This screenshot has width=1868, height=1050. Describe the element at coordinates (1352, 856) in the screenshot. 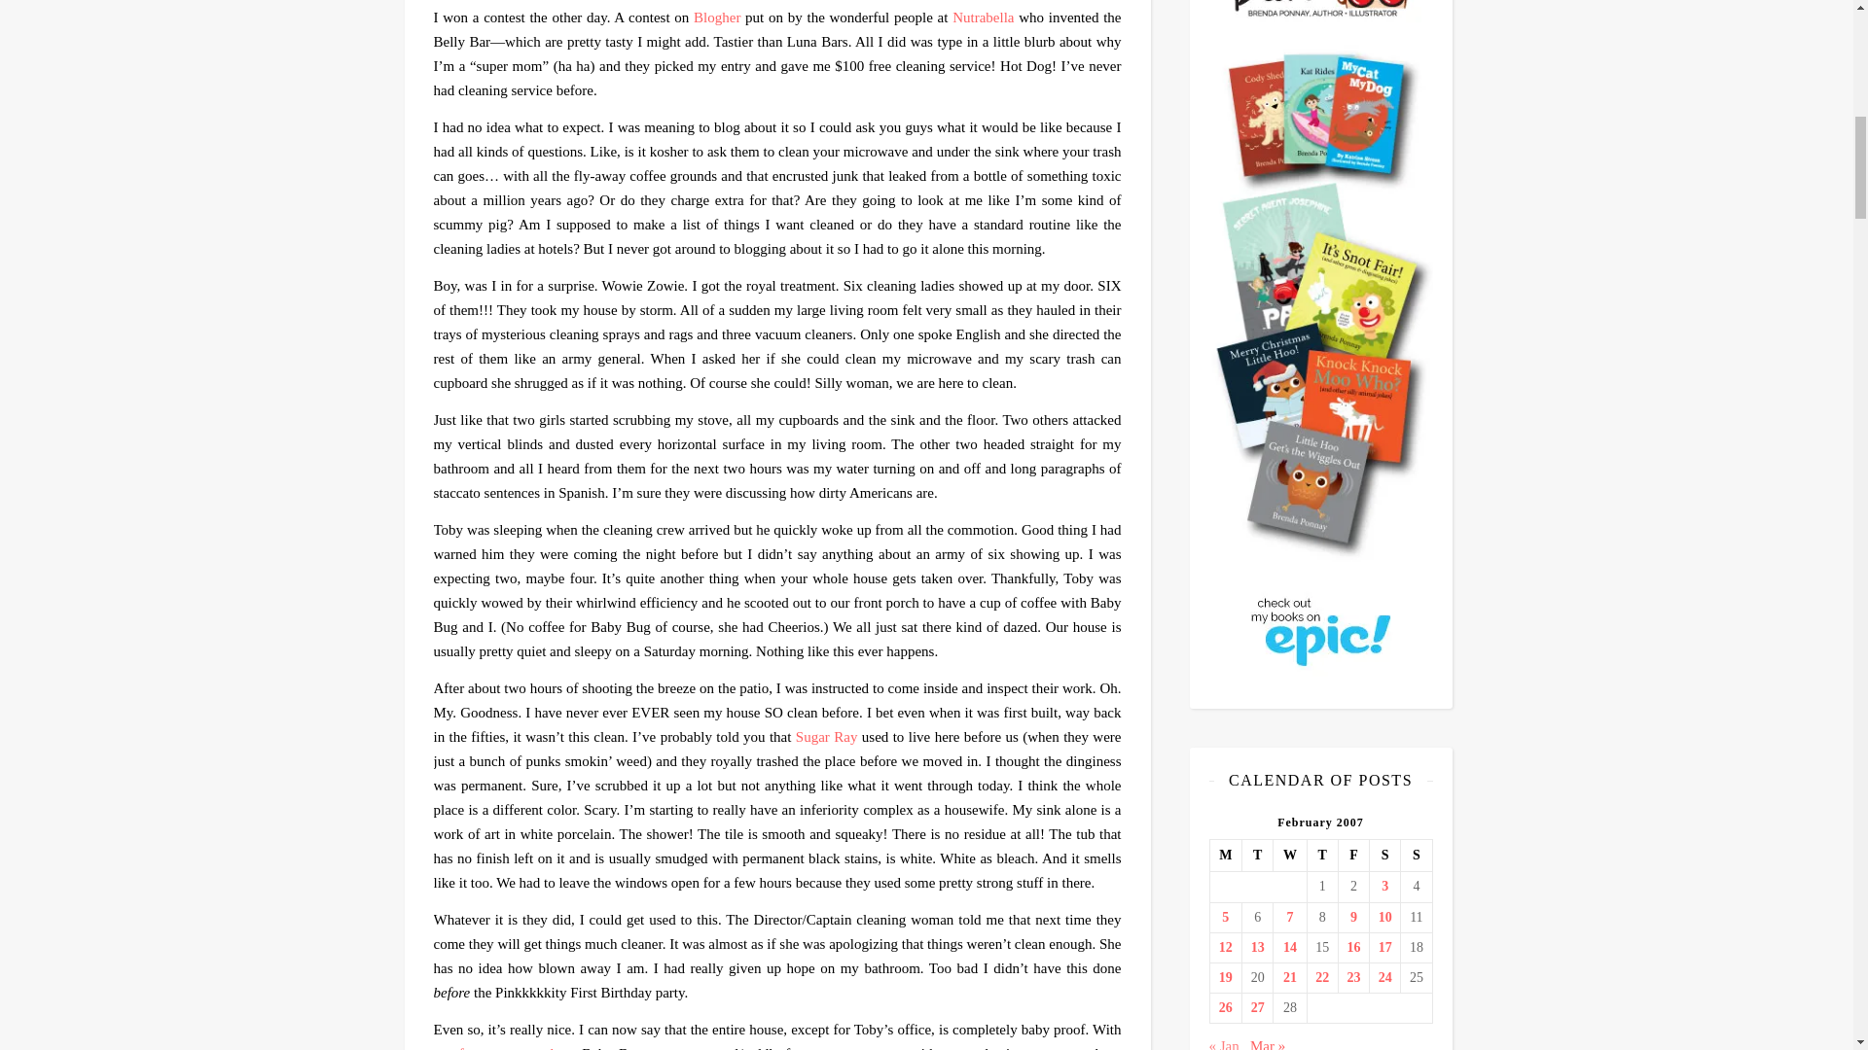

I see `Friday` at that location.